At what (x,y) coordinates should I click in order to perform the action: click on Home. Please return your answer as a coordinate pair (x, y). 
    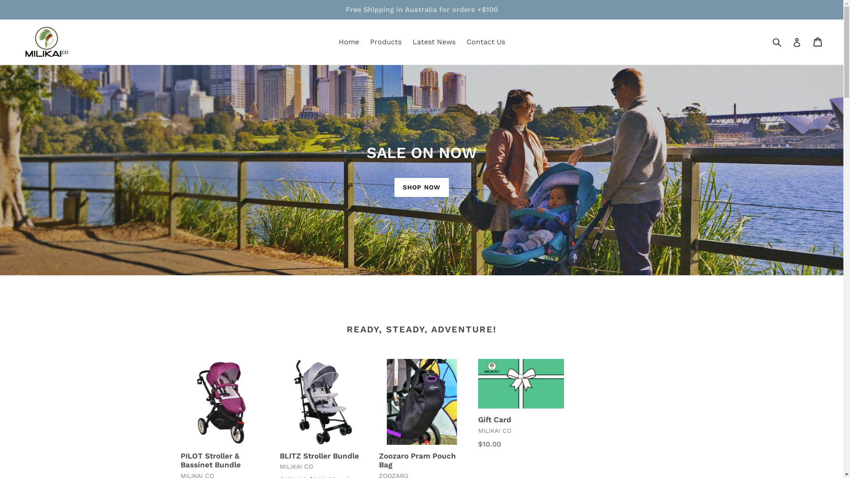
    Looking at the image, I should click on (348, 42).